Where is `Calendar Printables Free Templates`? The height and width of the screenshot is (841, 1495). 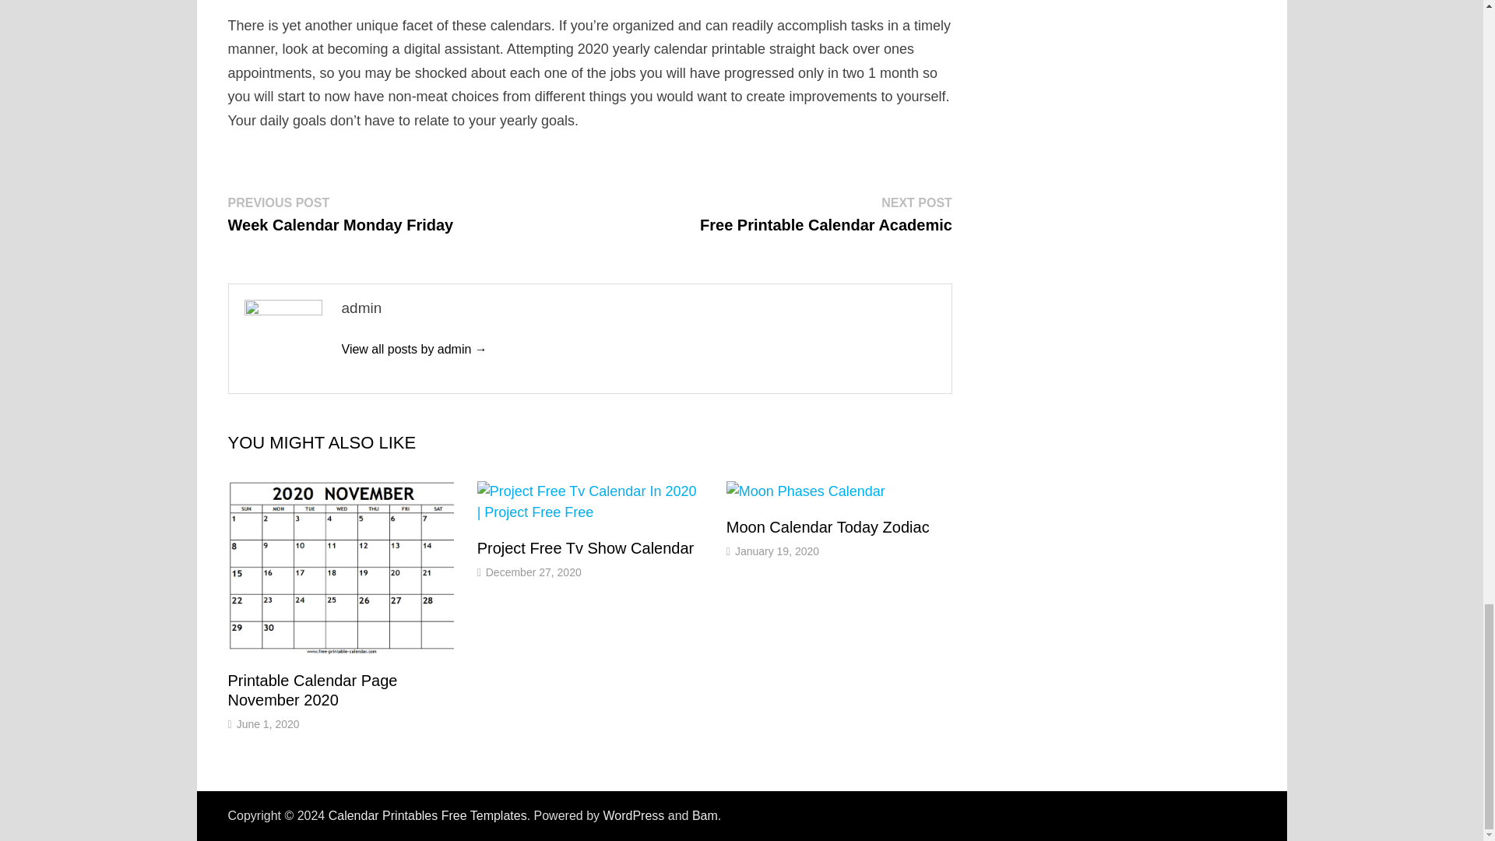
Calendar Printables Free Templates is located at coordinates (413, 349).